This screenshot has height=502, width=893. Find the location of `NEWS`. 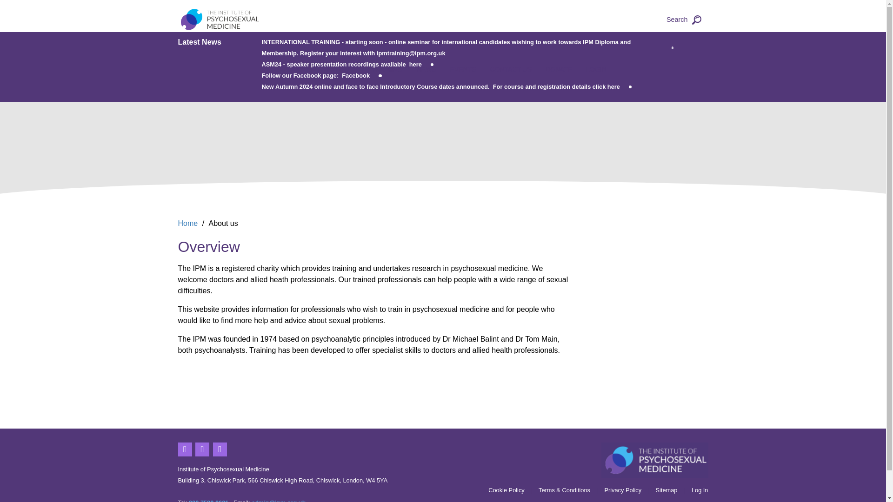

NEWS is located at coordinates (426, 72).